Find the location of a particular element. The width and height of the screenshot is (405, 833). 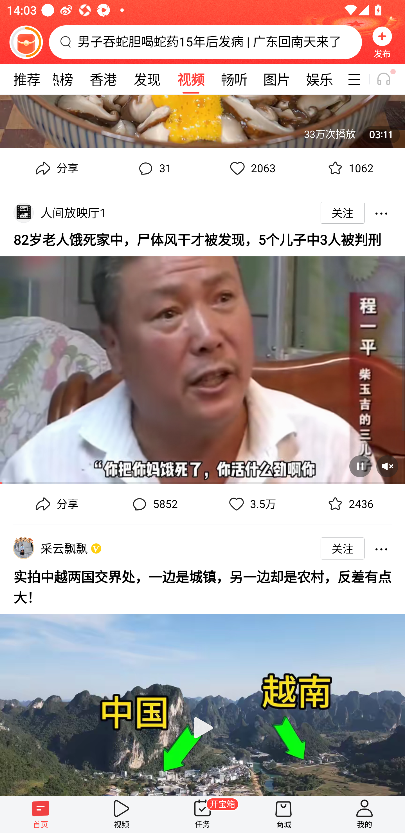

发现 is located at coordinates (147, 79).